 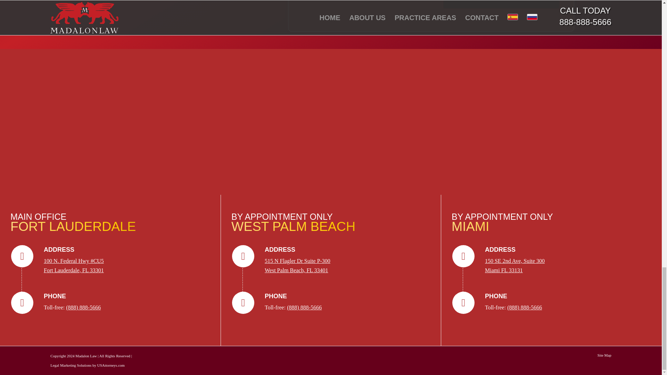 What do you see at coordinates (515, 265) in the screenshot?
I see `USAttorneys.com` at bounding box center [515, 265].